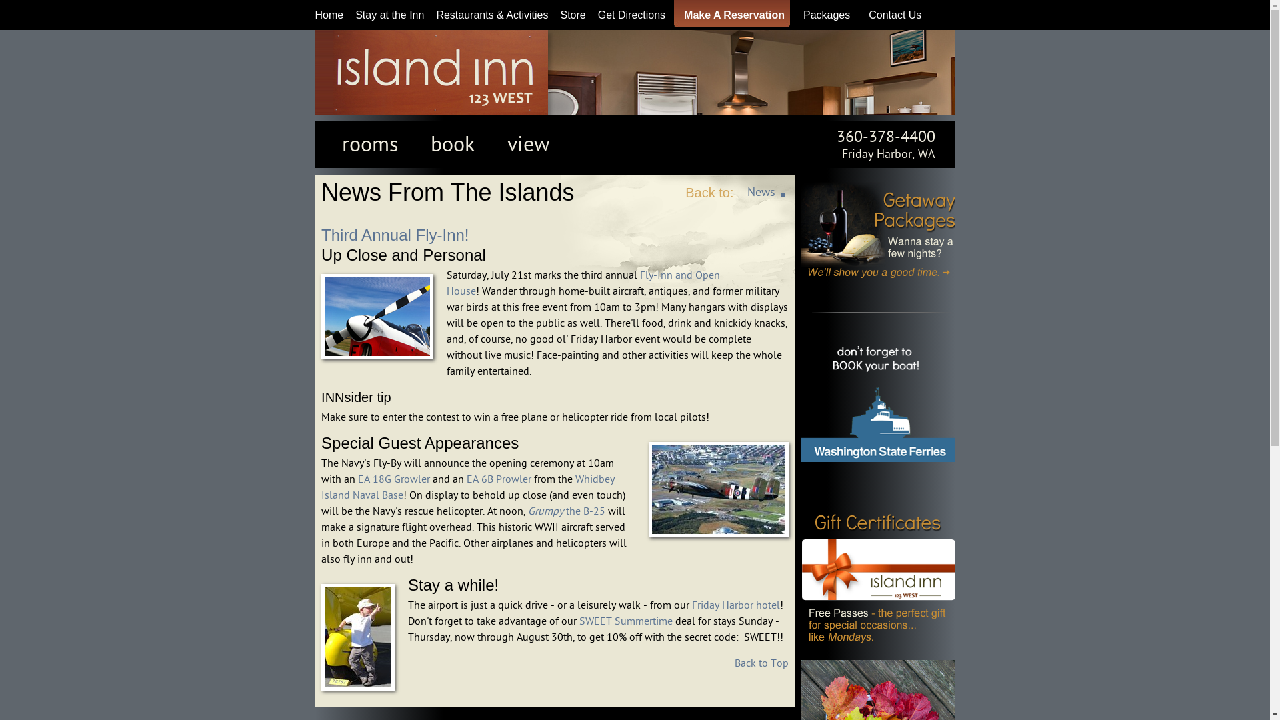 The height and width of the screenshot is (720, 1280). Describe the element at coordinates (387, 45) in the screenshot. I see `Island Inn Guest Registration` at that location.